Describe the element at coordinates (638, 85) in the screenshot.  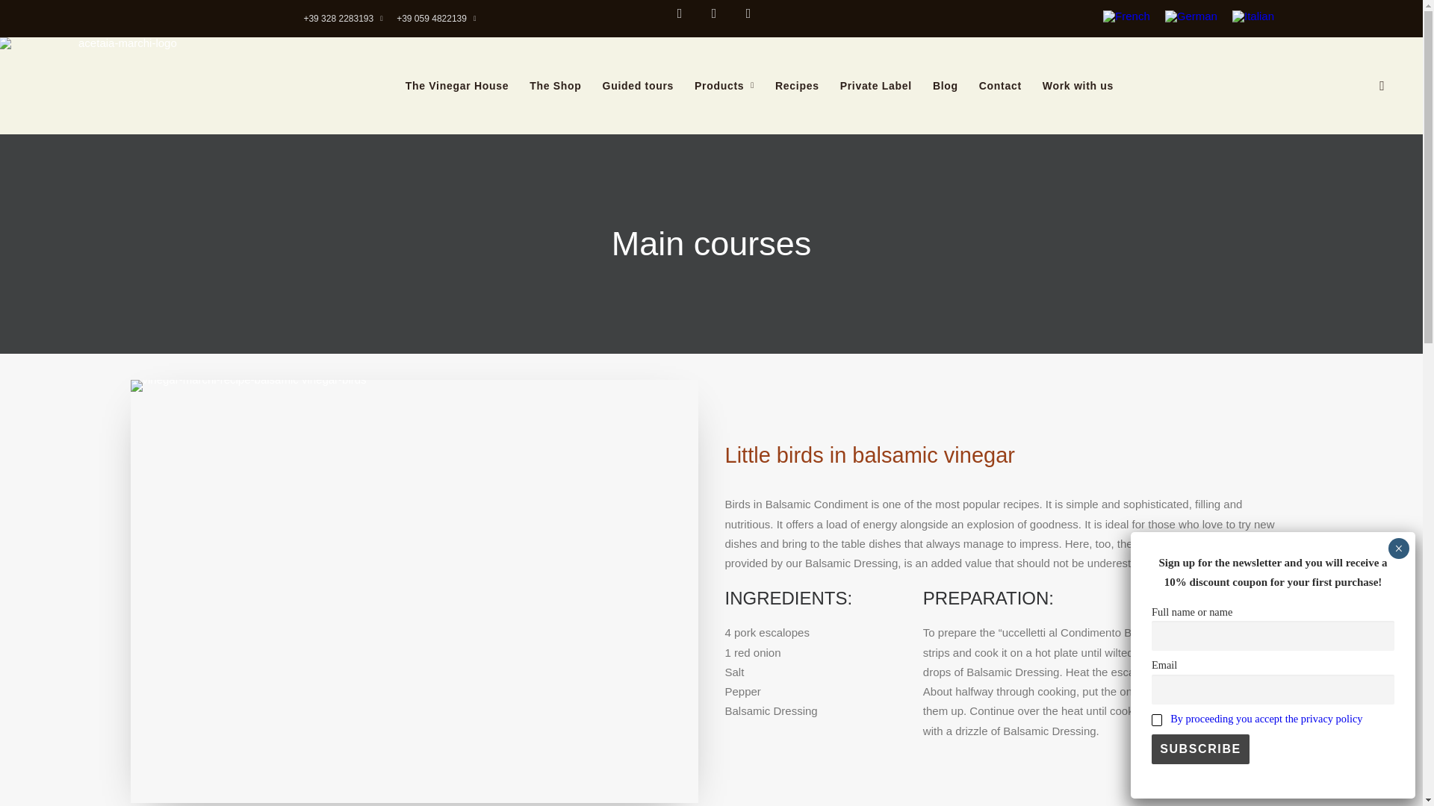
I see `Guided tours` at that location.